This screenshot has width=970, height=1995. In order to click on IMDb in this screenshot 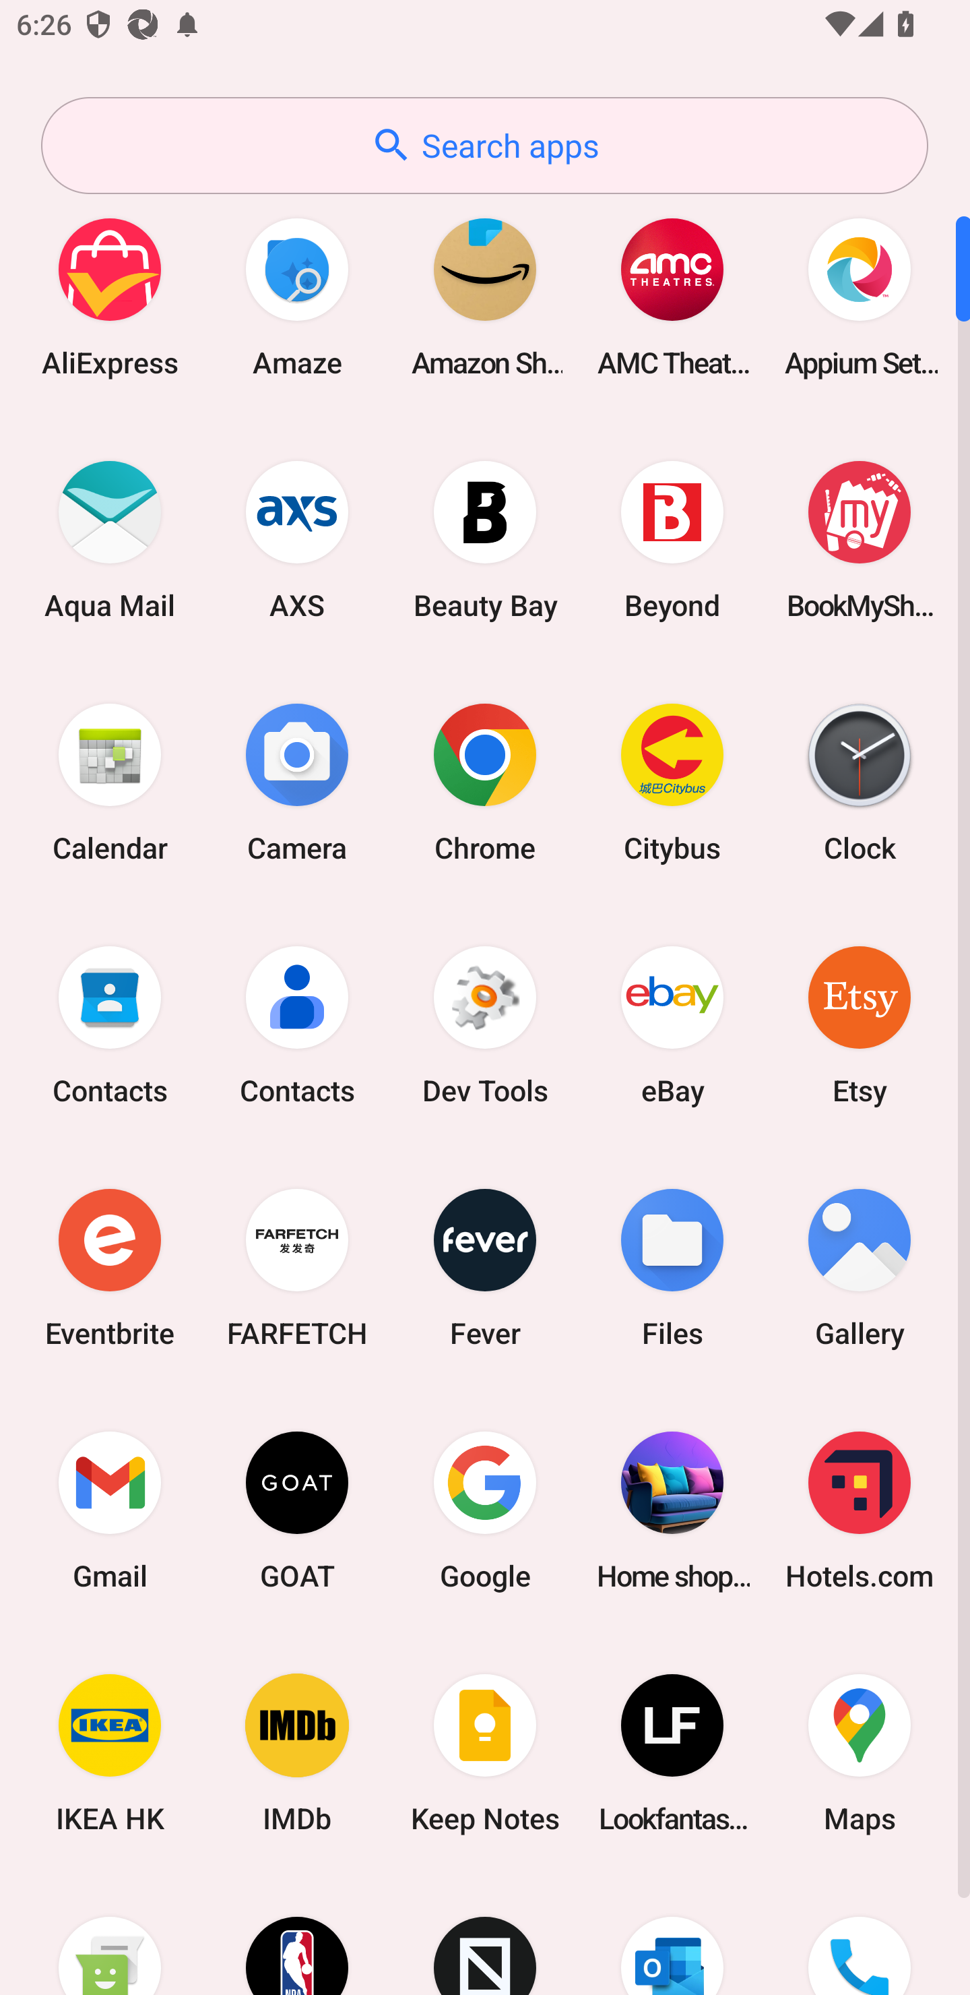, I will do `click(297, 1754)`.